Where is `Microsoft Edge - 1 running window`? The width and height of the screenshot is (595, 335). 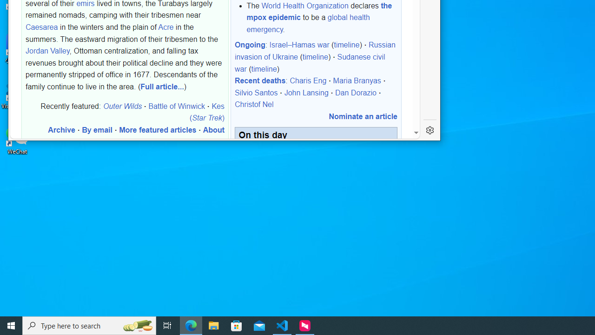
Microsoft Edge - 1 running window is located at coordinates (191, 326).